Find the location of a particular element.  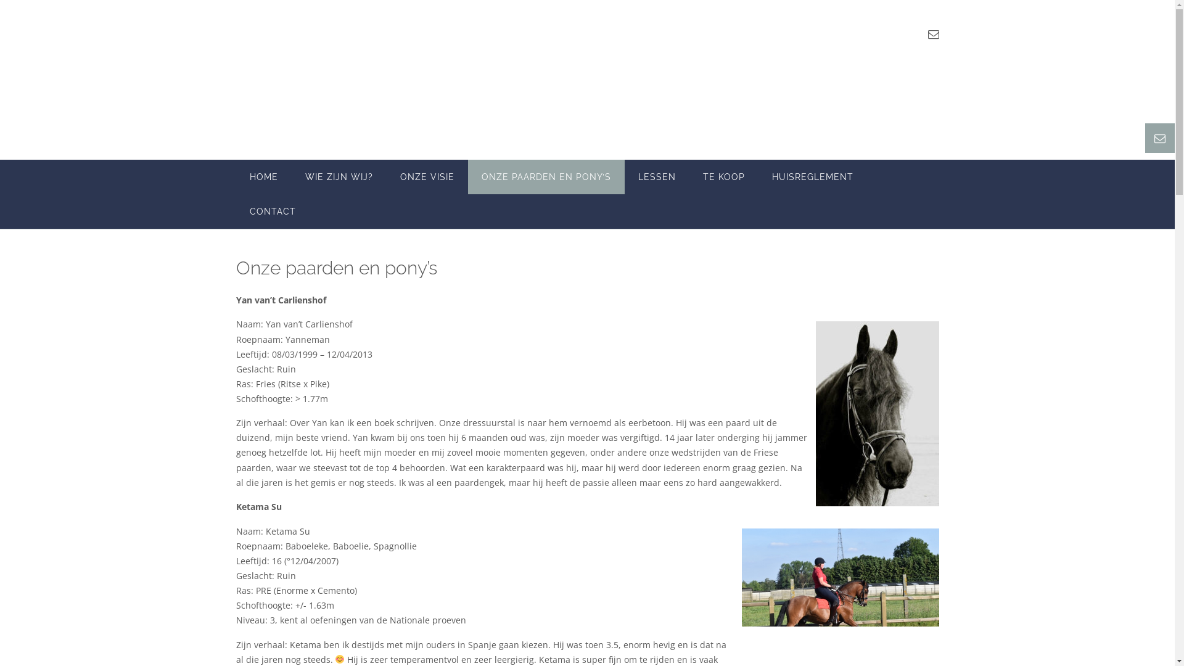

WIE ZIJN WIJ? is located at coordinates (339, 177).